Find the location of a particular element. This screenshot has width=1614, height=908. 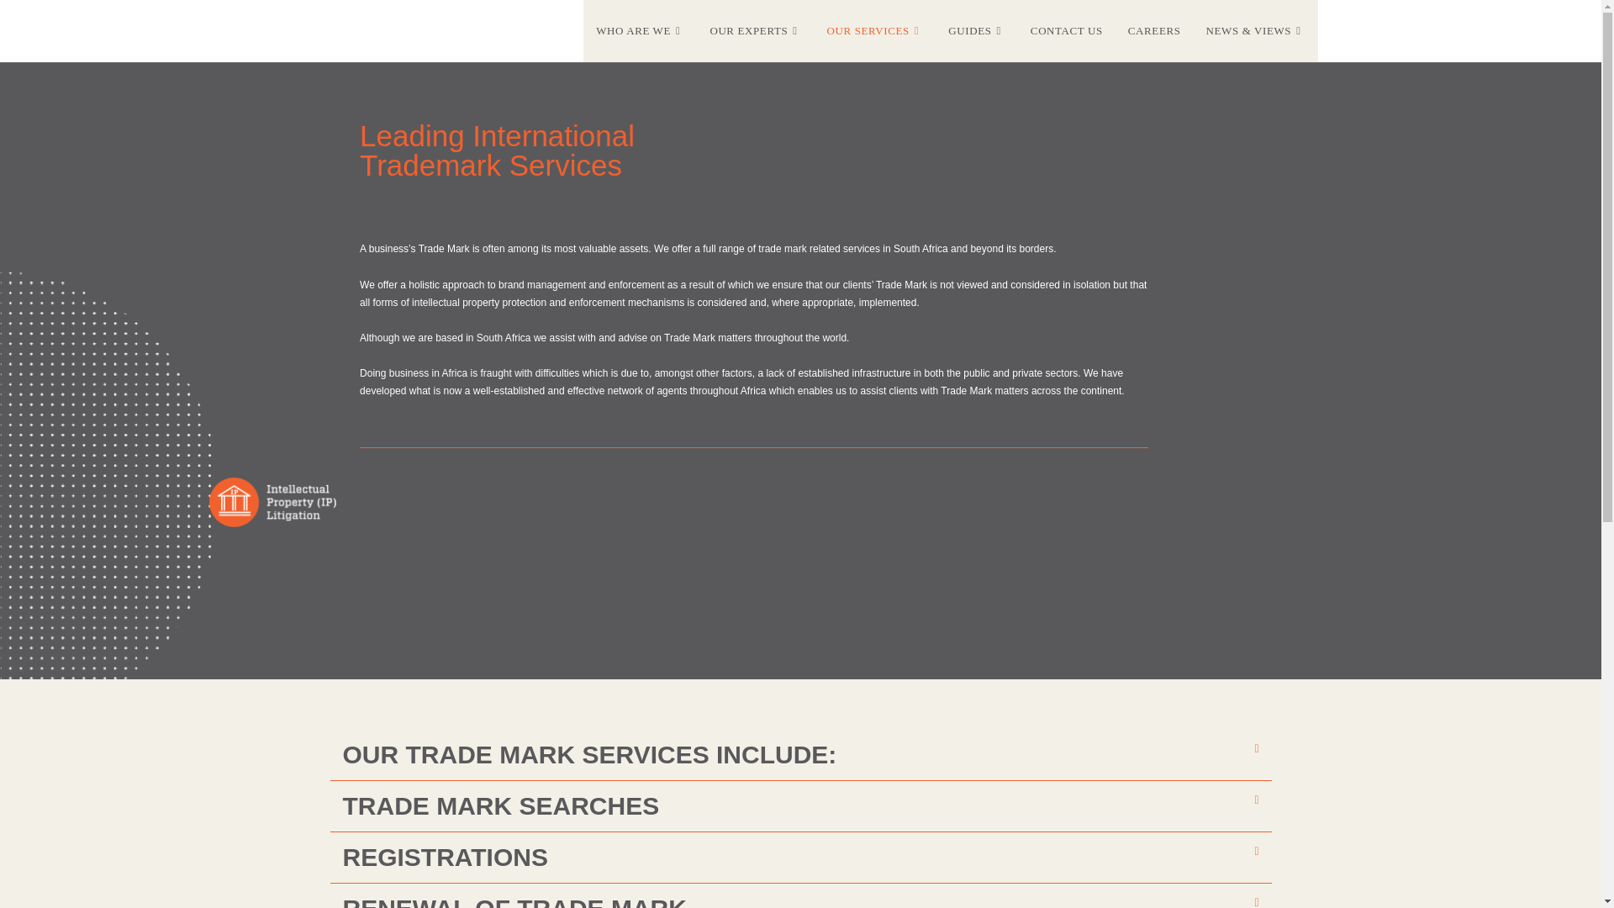

CONTACT US is located at coordinates (1066, 31).